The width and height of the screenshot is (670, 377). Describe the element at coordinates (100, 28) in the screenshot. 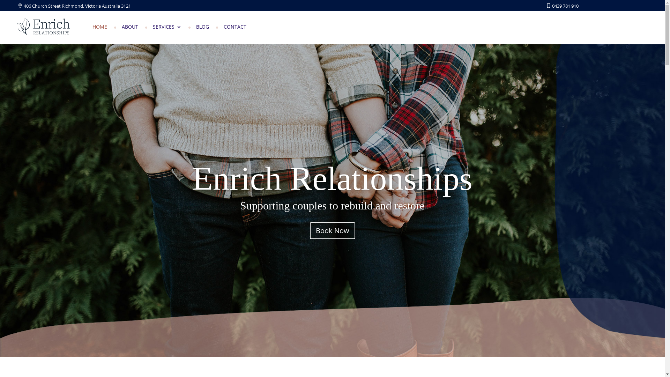

I see `HOME` at that location.